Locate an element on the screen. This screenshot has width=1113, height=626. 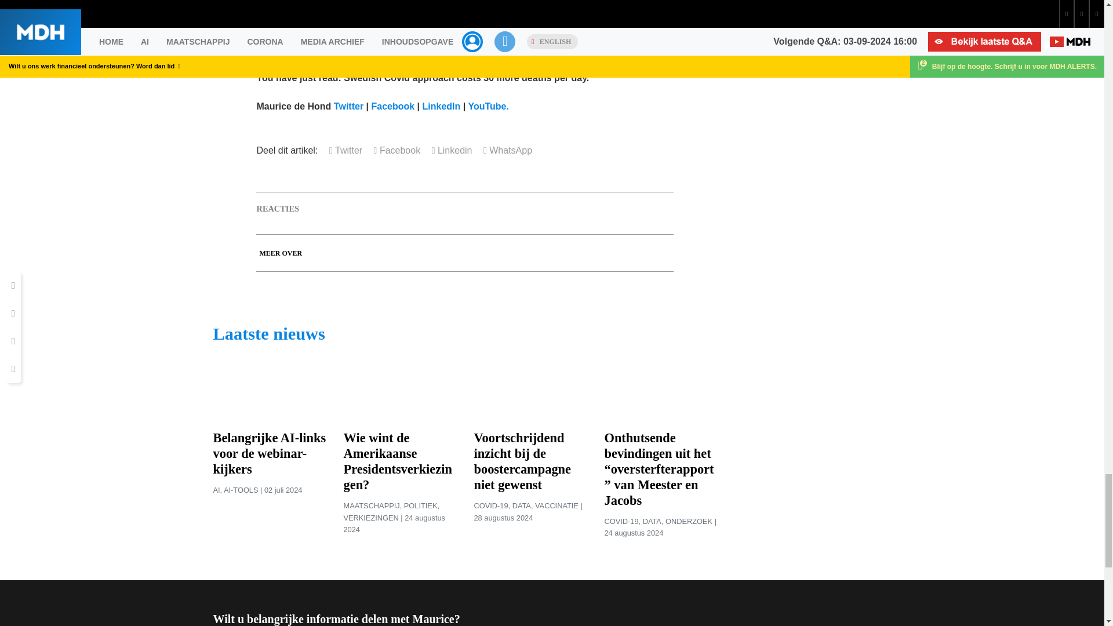
Facebook is located at coordinates (397, 150).